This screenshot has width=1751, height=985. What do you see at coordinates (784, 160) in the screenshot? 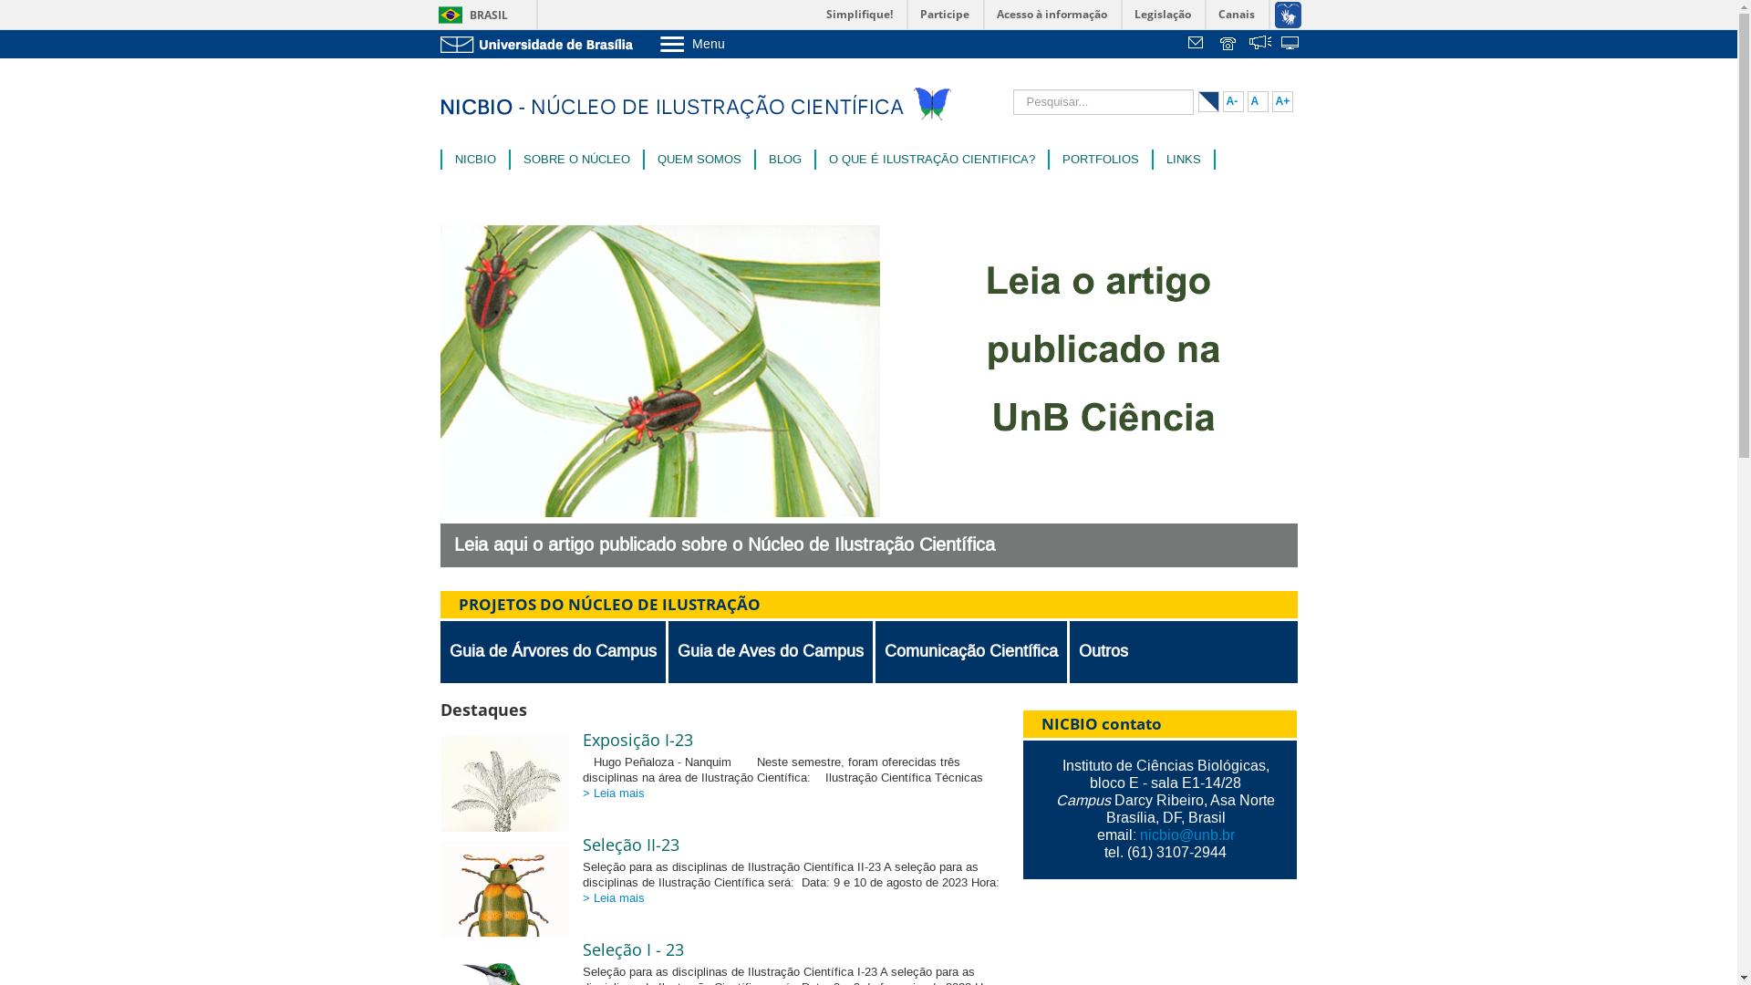
I see `BLOG` at bounding box center [784, 160].